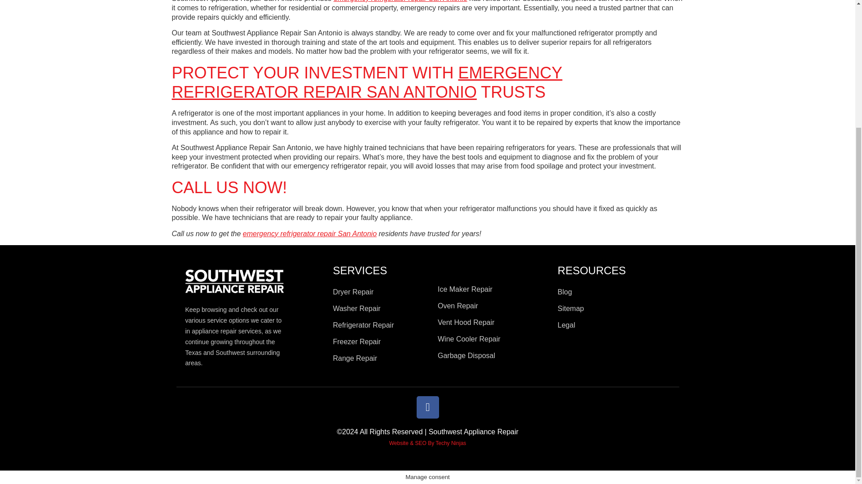 Image resolution: width=862 pixels, height=484 pixels. I want to click on Refrigerator Repair, so click(381, 325).